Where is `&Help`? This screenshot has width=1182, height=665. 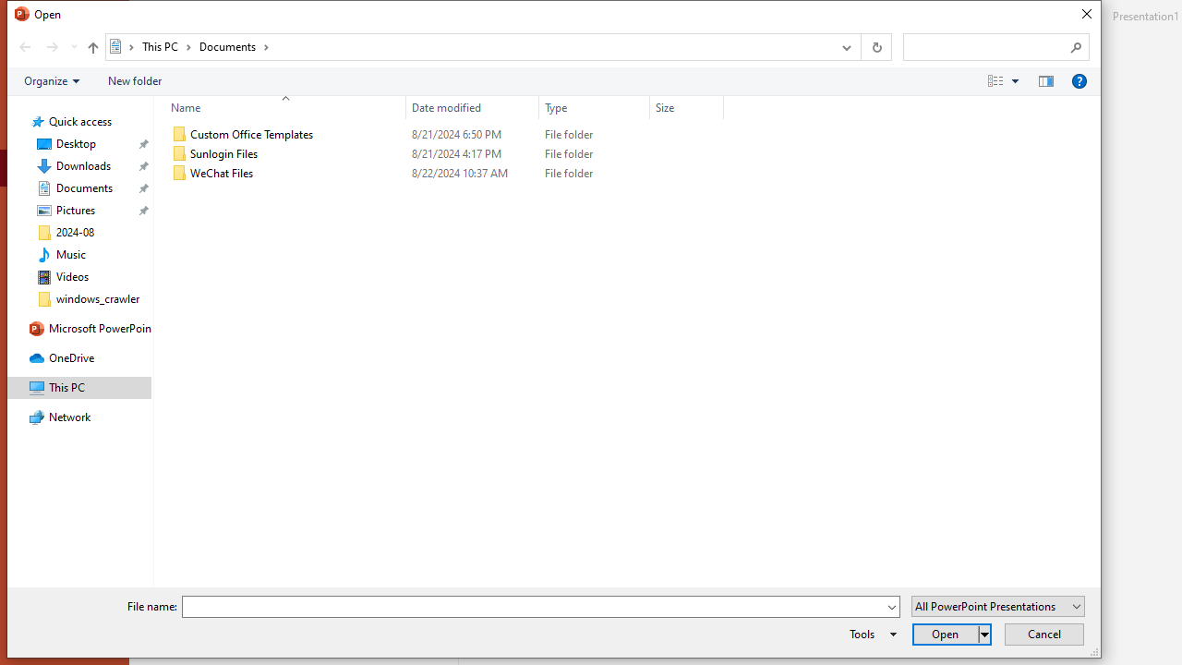
&Help is located at coordinates (1079, 80).